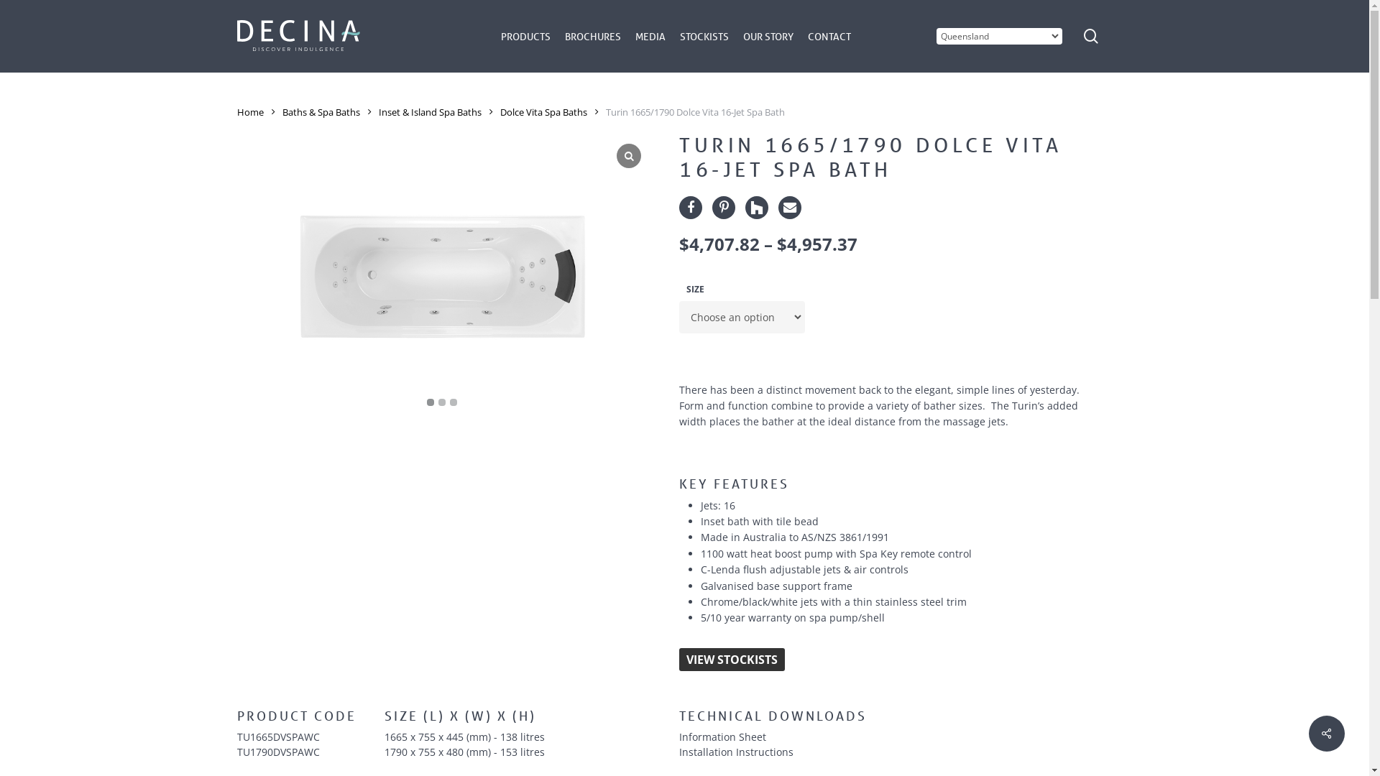 The height and width of the screenshot is (776, 1380). Describe the element at coordinates (890, 752) in the screenshot. I see `Installation Instructions` at that location.